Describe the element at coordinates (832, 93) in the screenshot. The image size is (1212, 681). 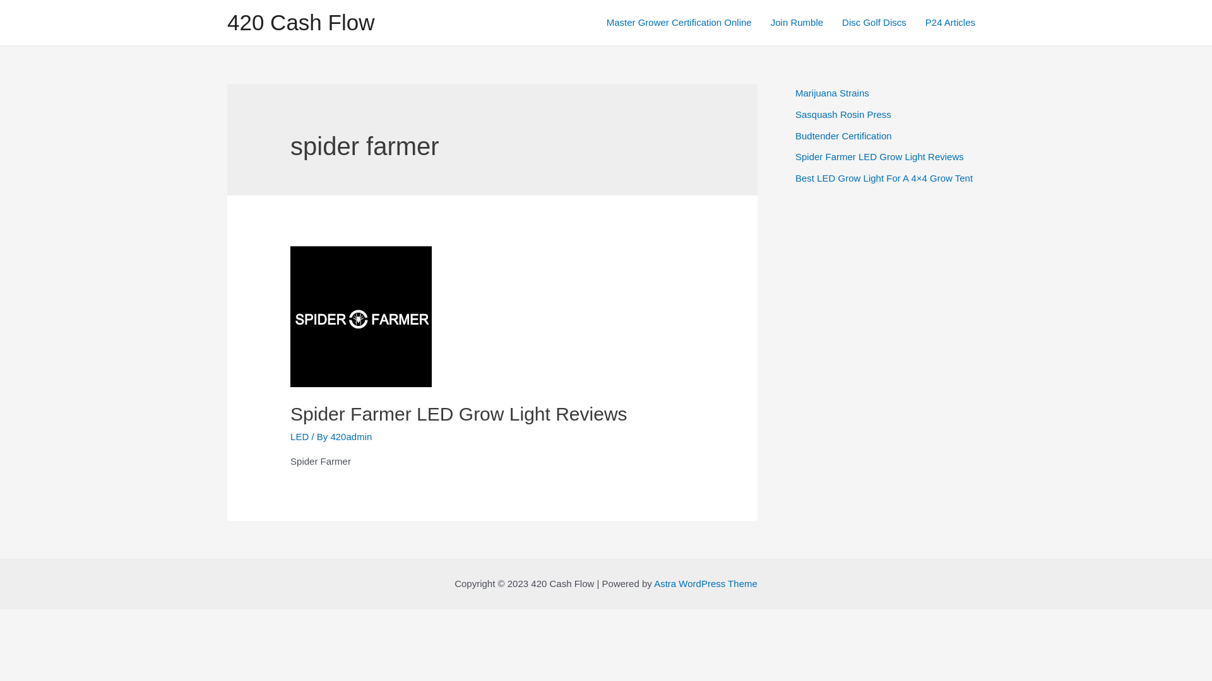
I see `Marijuana Strains` at that location.